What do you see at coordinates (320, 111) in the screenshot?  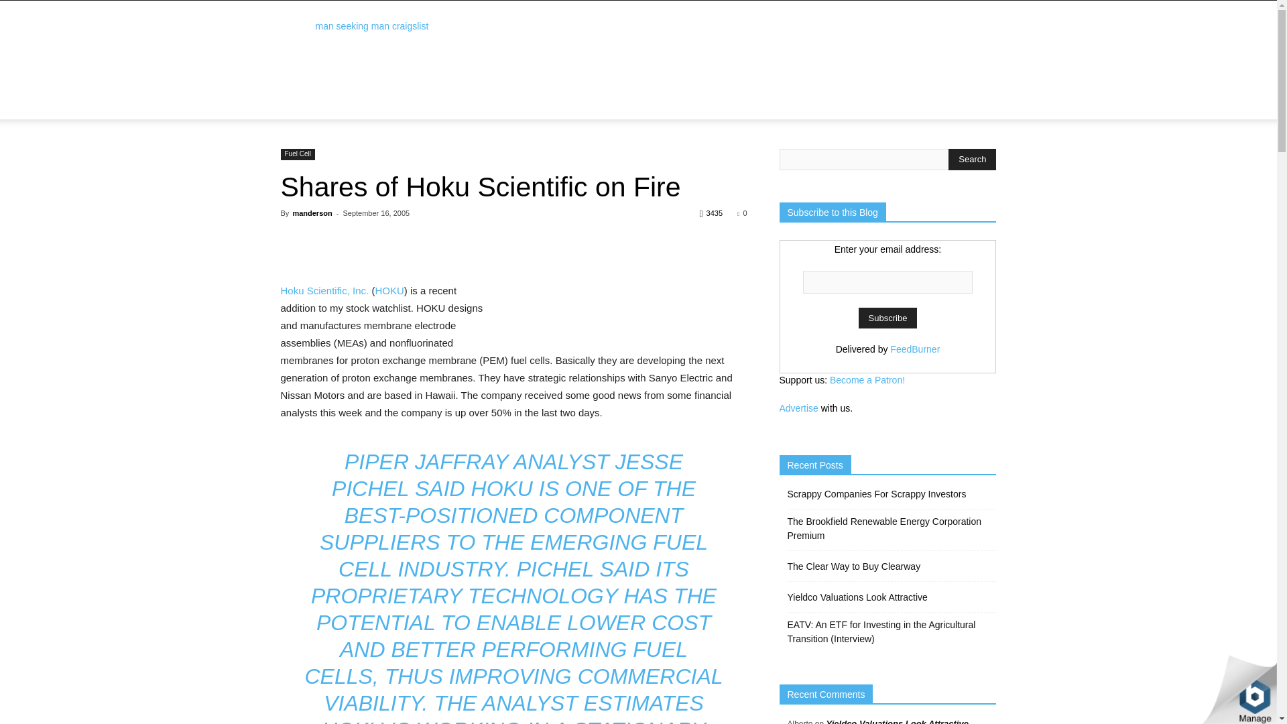 I see `ELECTRIC GRID` at bounding box center [320, 111].